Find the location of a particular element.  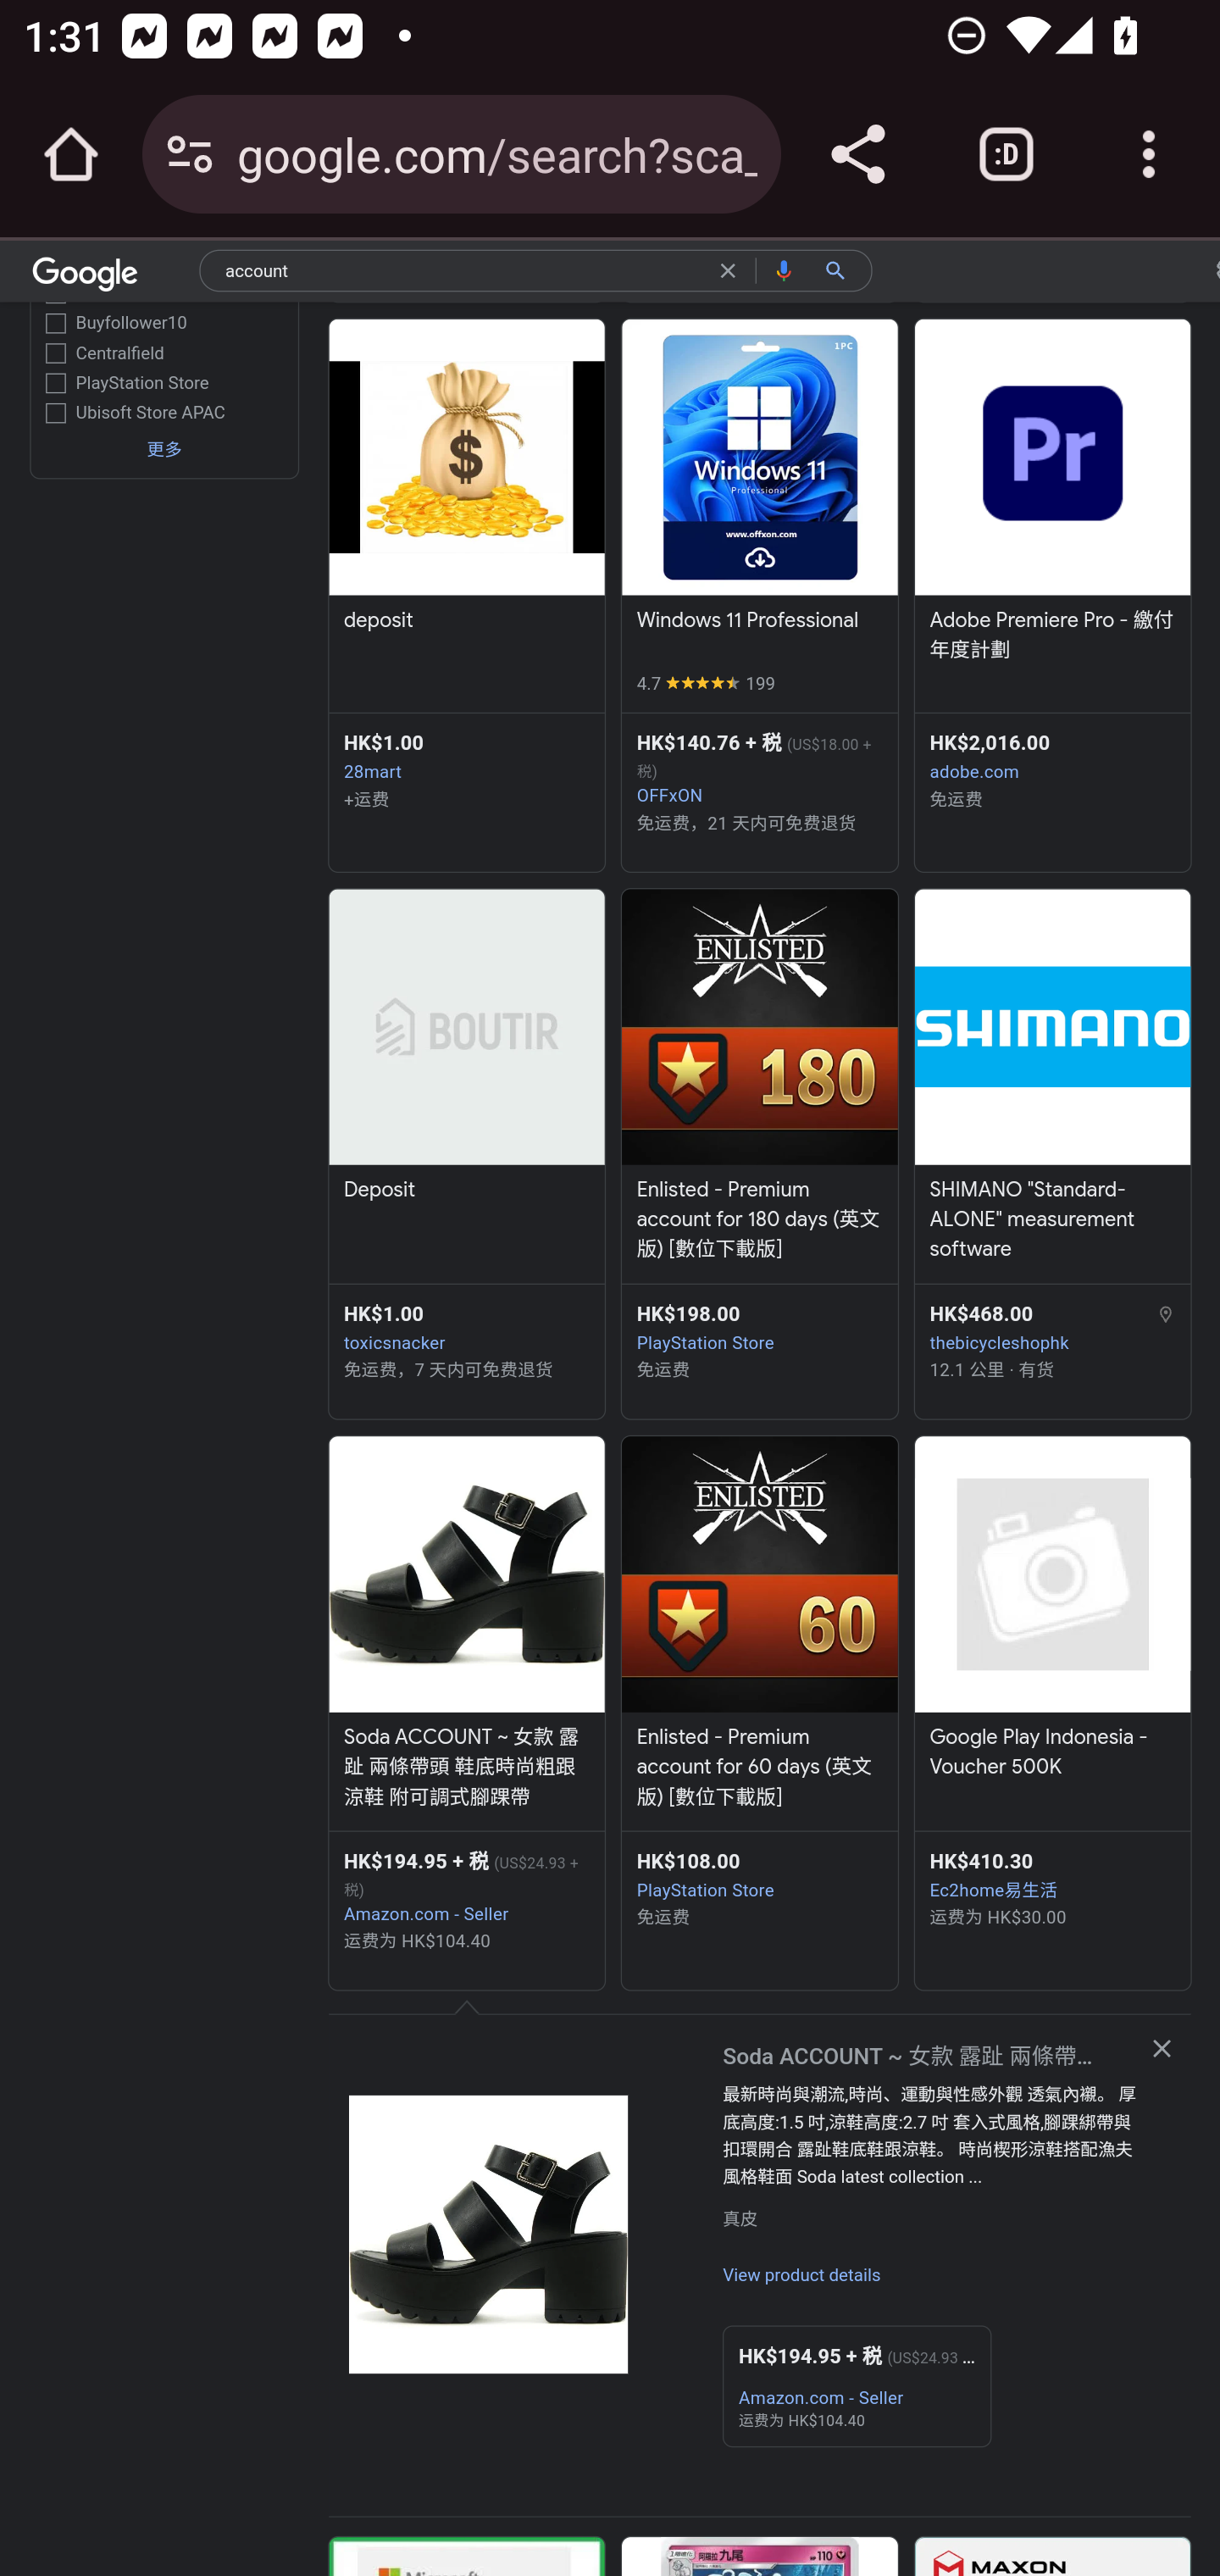

deposit is located at coordinates (466, 622).